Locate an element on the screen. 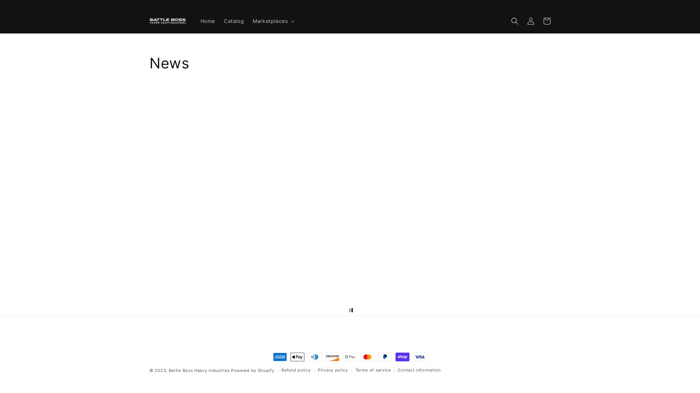 The height and width of the screenshot is (393, 700). Catalog is located at coordinates (234, 21).